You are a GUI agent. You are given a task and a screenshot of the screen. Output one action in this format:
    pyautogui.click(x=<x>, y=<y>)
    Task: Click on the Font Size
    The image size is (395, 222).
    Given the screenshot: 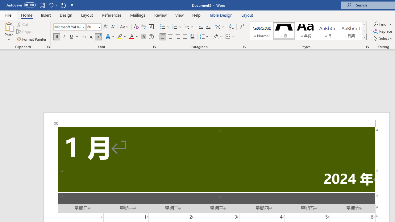 What is the action you would take?
    pyautogui.click(x=94, y=27)
    